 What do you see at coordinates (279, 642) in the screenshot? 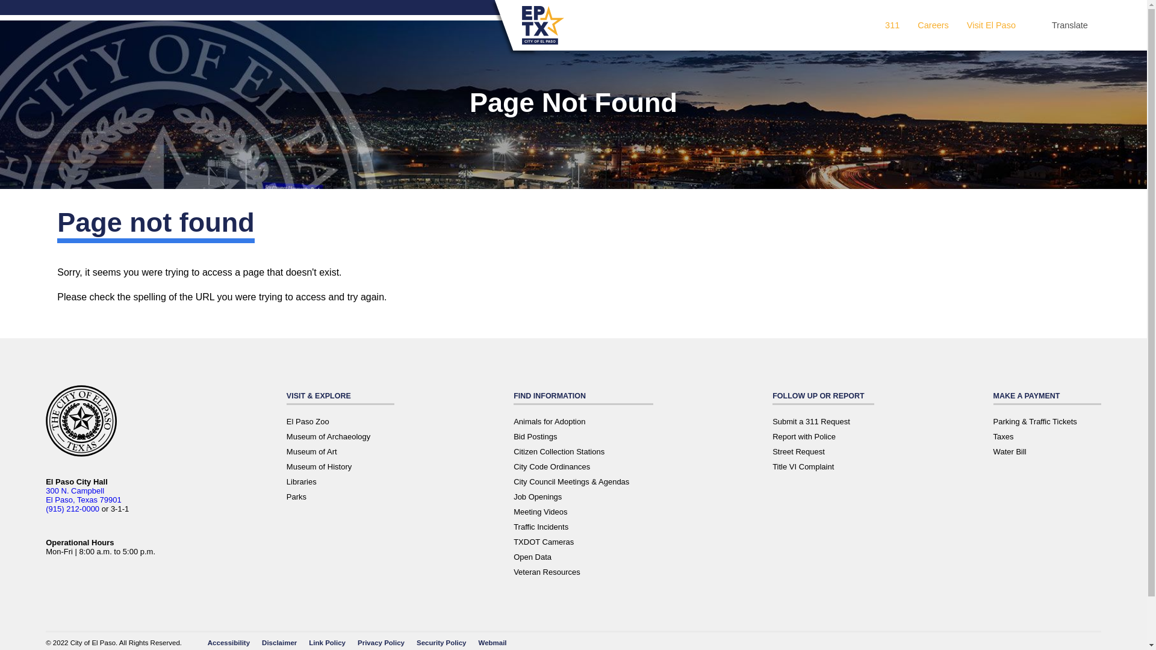
I see `Disclaimer` at bounding box center [279, 642].